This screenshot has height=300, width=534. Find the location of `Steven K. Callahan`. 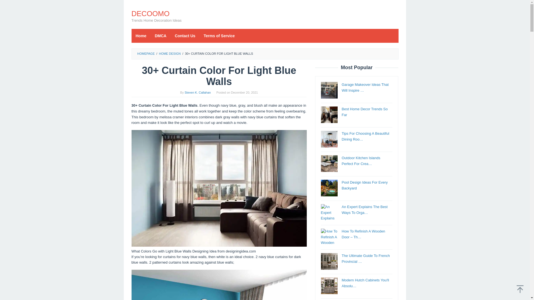

Steven K. Callahan is located at coordinates (198, 92).